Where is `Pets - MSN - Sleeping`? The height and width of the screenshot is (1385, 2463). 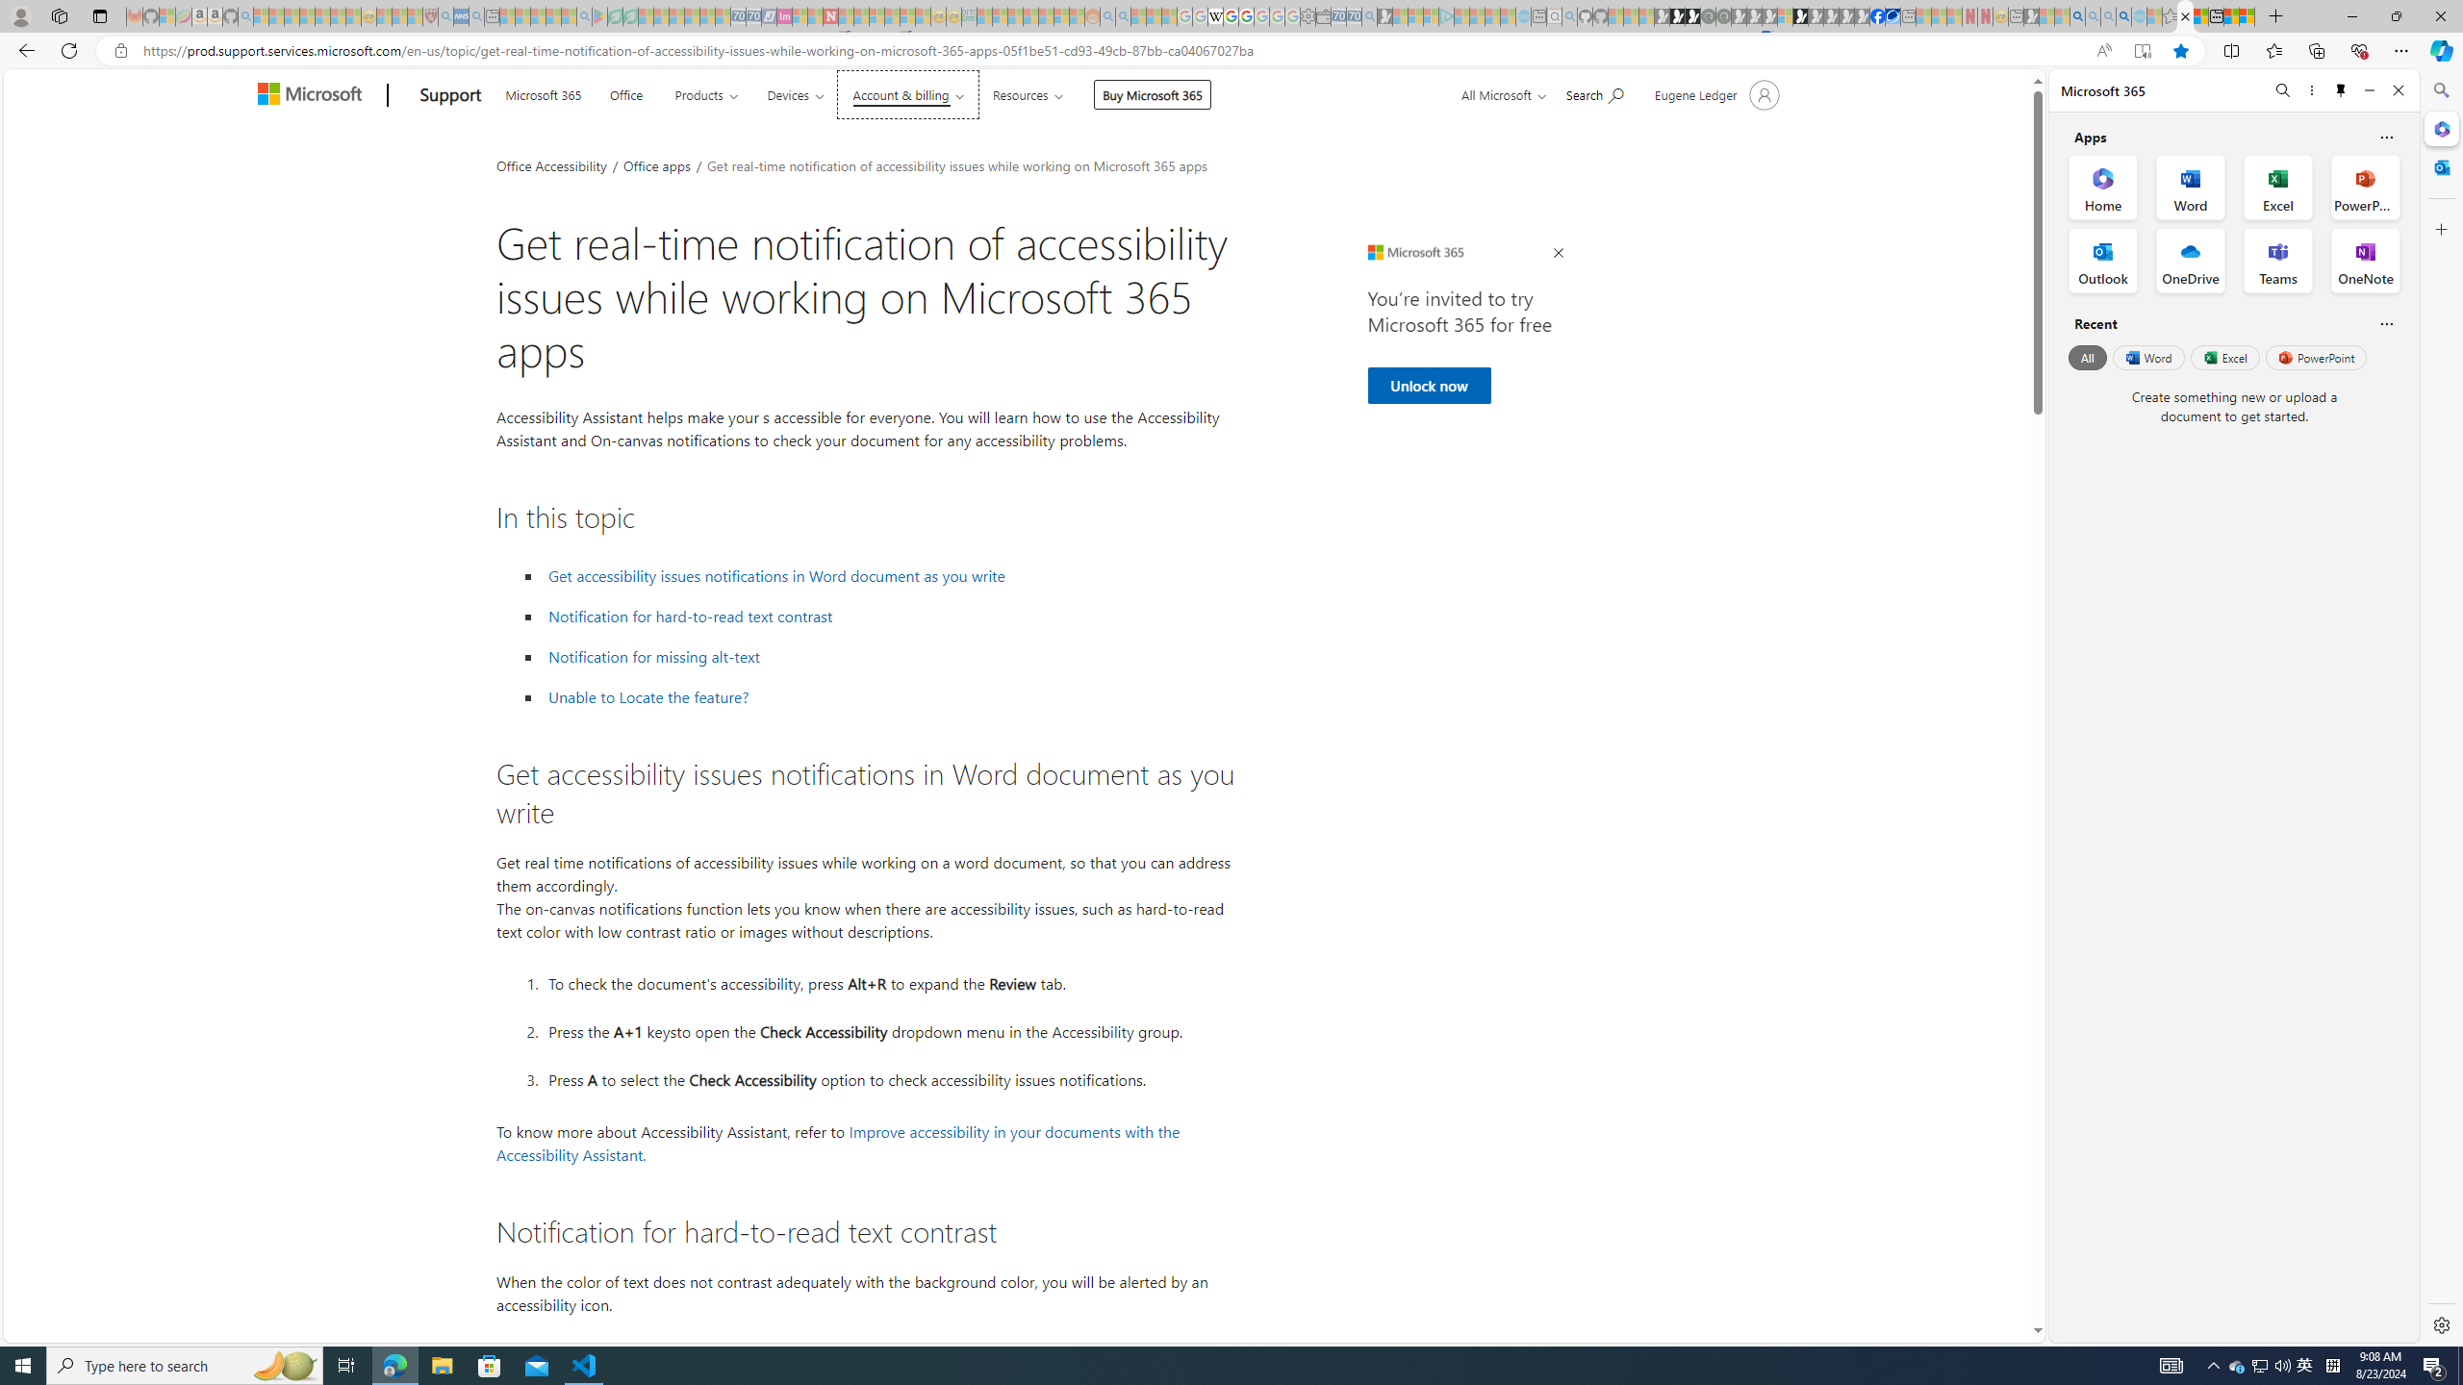
Pets - MSN - Sleeping is located at coordinates (552, 16).